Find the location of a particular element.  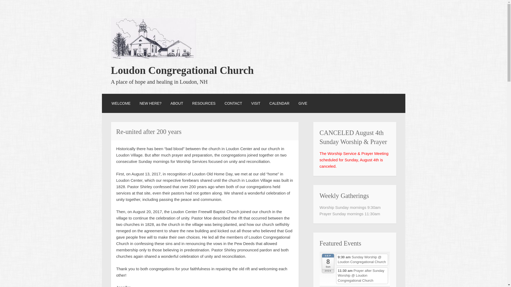

Loudon Congregational Church is located at coordinates (182, 70).